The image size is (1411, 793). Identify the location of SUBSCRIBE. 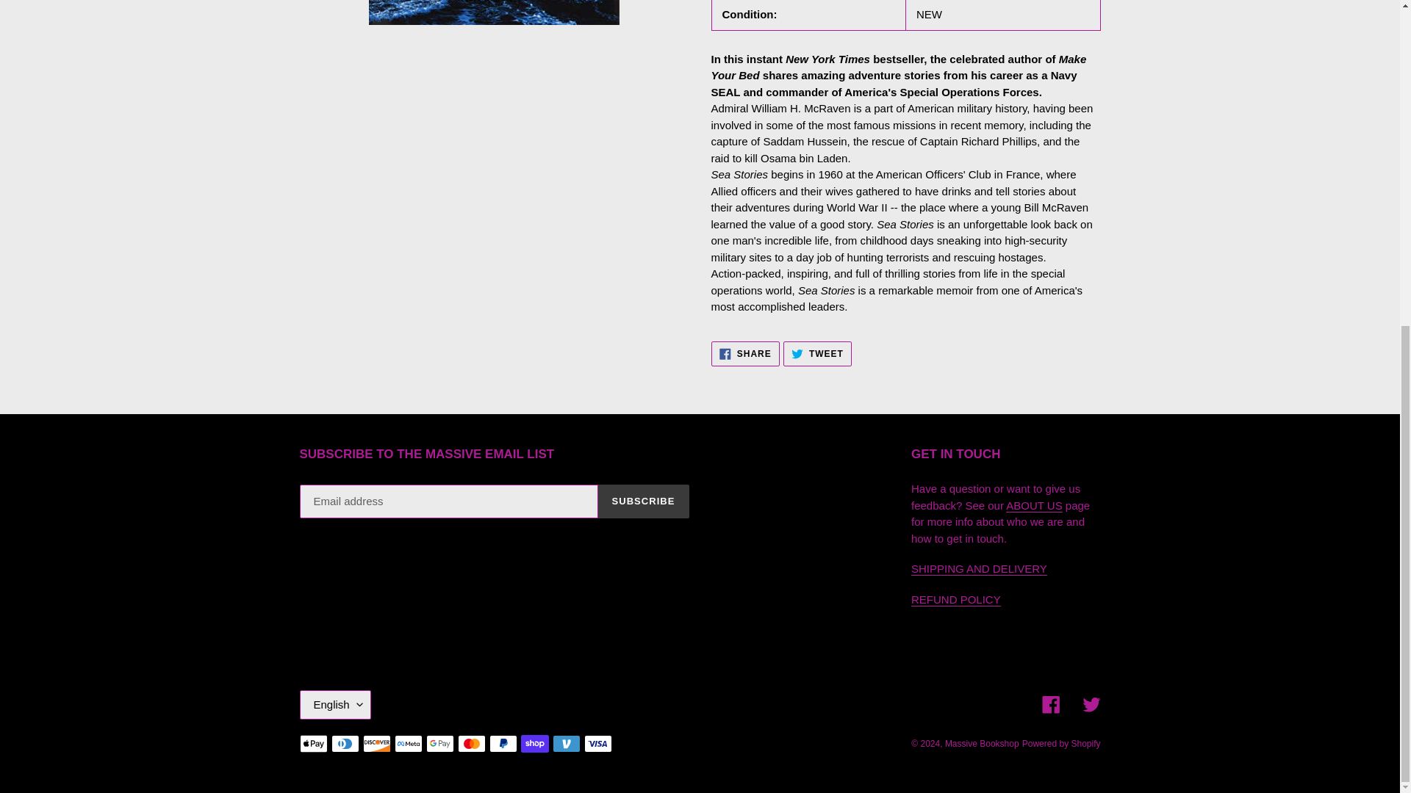
(955, 599).